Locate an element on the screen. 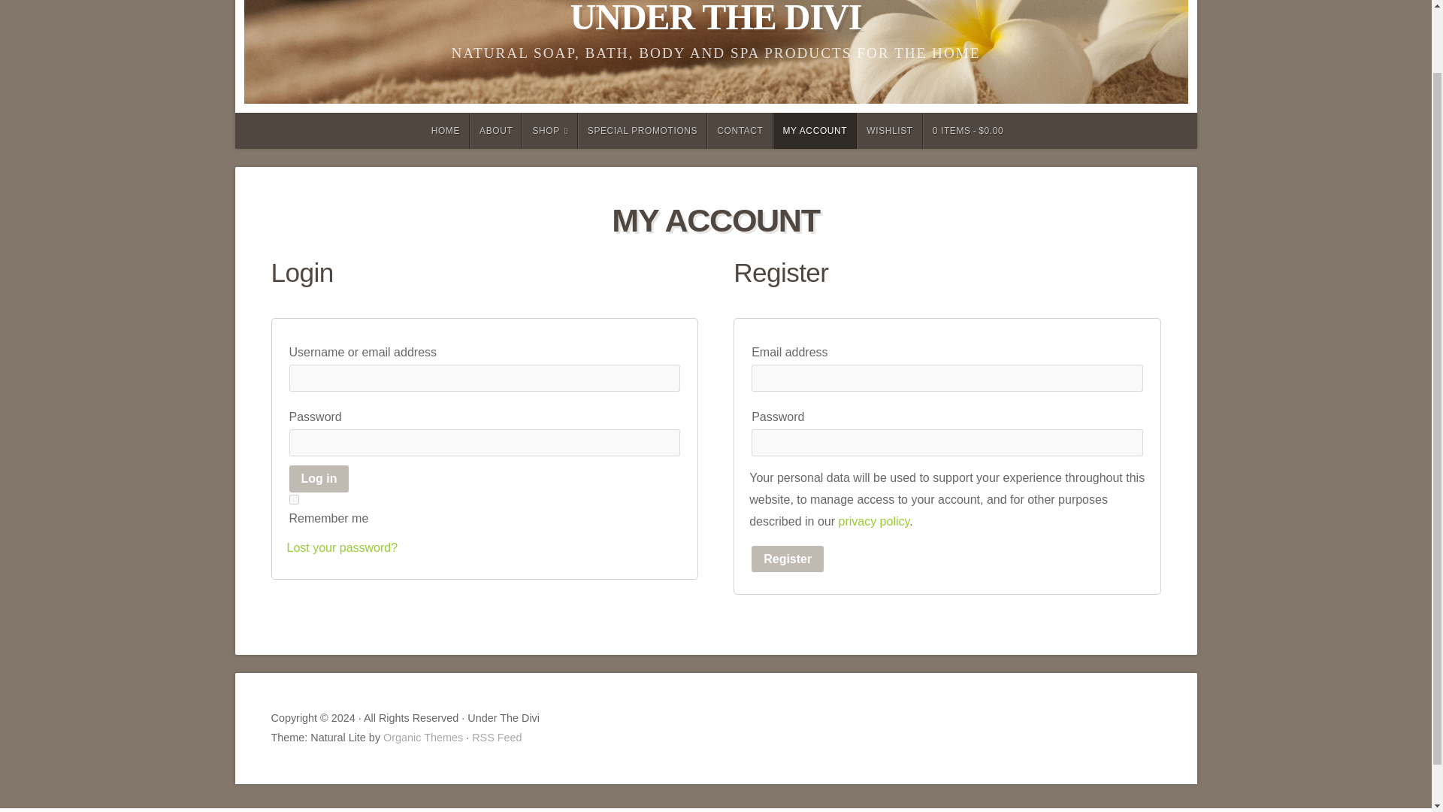  RSS Feed is located at coordinates (496, 738).